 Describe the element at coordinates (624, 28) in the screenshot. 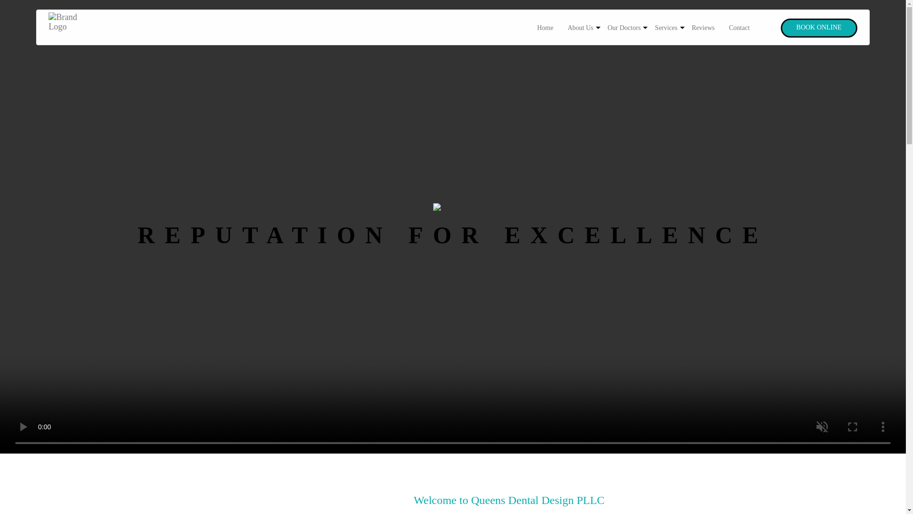

I see `Our Doctors` at that location.